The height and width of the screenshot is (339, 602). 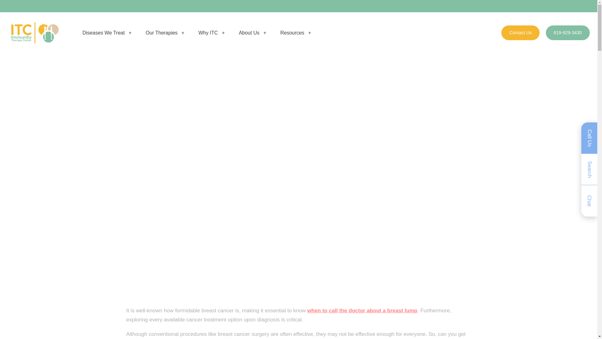 What do you see at coordinates (520, 33) in the screenshot?
I see `Contact Us` at bounding box center [520, 33].